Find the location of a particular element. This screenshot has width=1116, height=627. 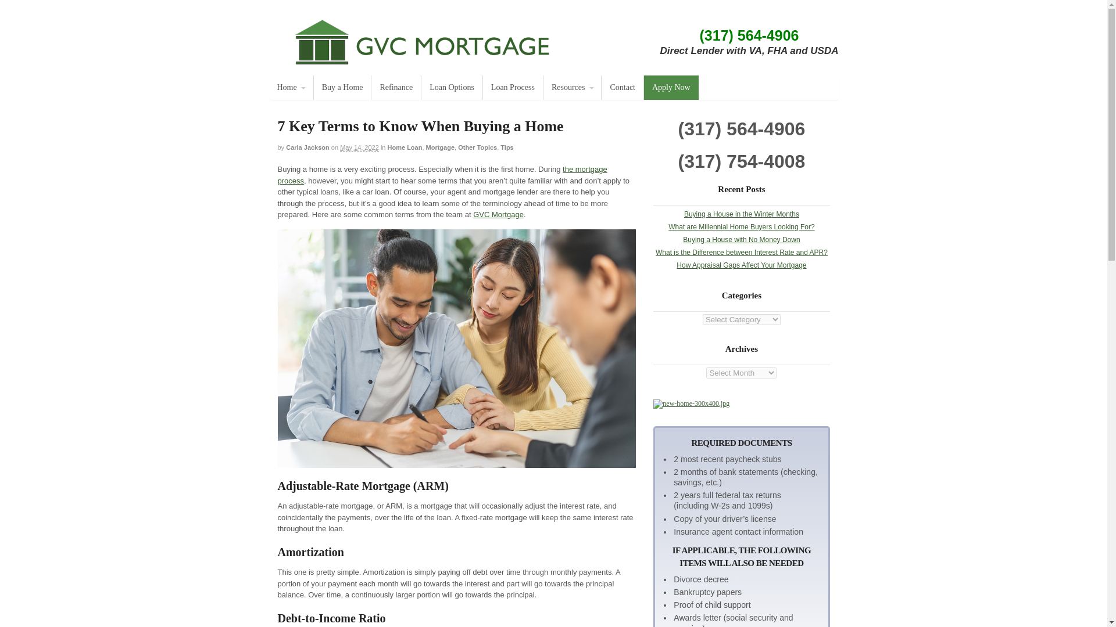

Carla Jackson is located at coordinates (307, 147).